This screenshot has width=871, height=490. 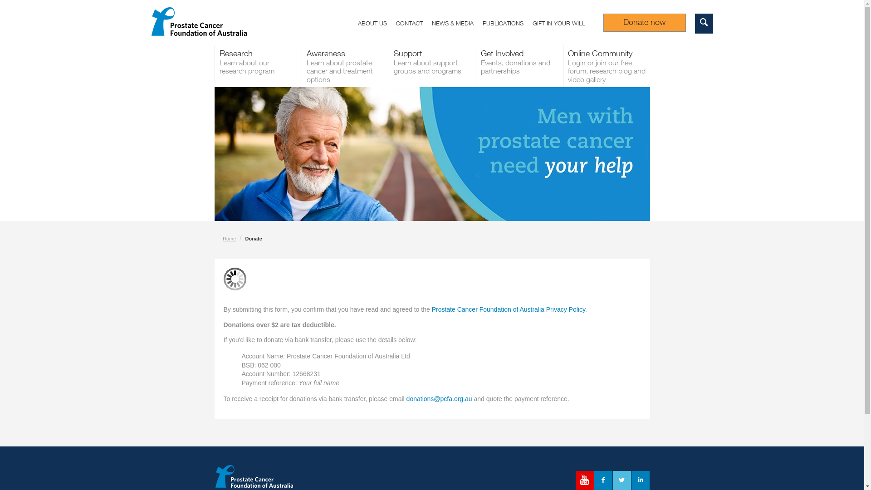 I want to click on ABOUT US, so click(x=377, y=24).